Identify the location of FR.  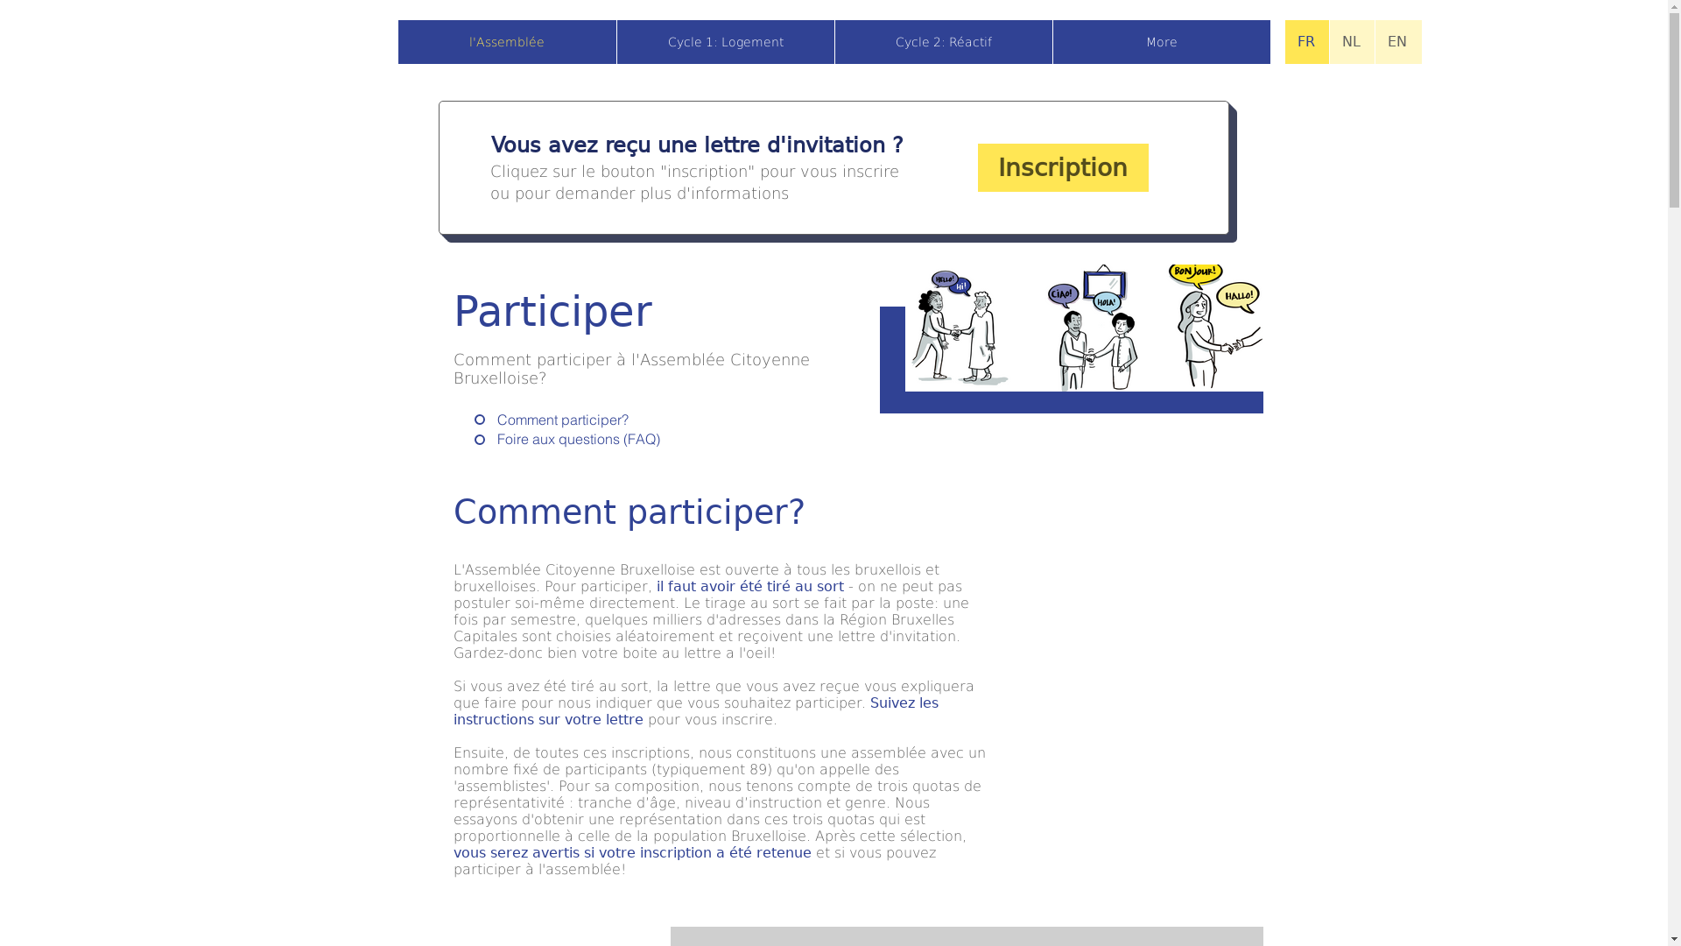
(1307, 42).